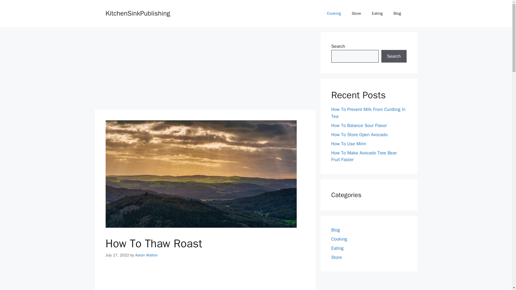 The height and width of the screenshot is (290, 516). What do you see at coordinates (138, 13) in the screenshot?
I see `KitchenSinkPublishing` at bounding box center [138, 13].